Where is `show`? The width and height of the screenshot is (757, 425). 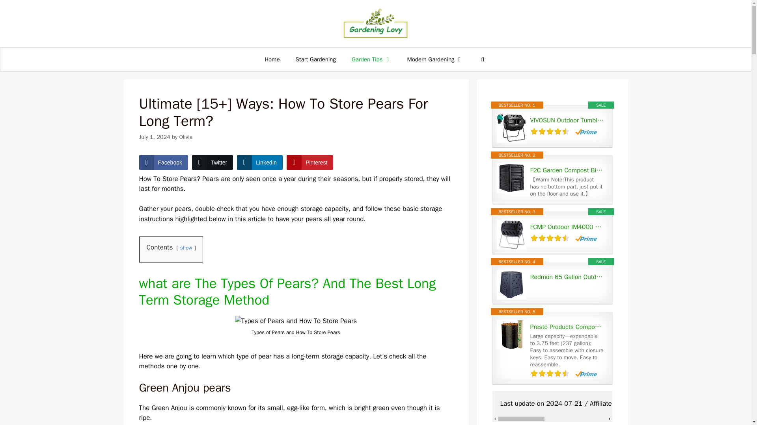 show is located at coordinates (186, 248).